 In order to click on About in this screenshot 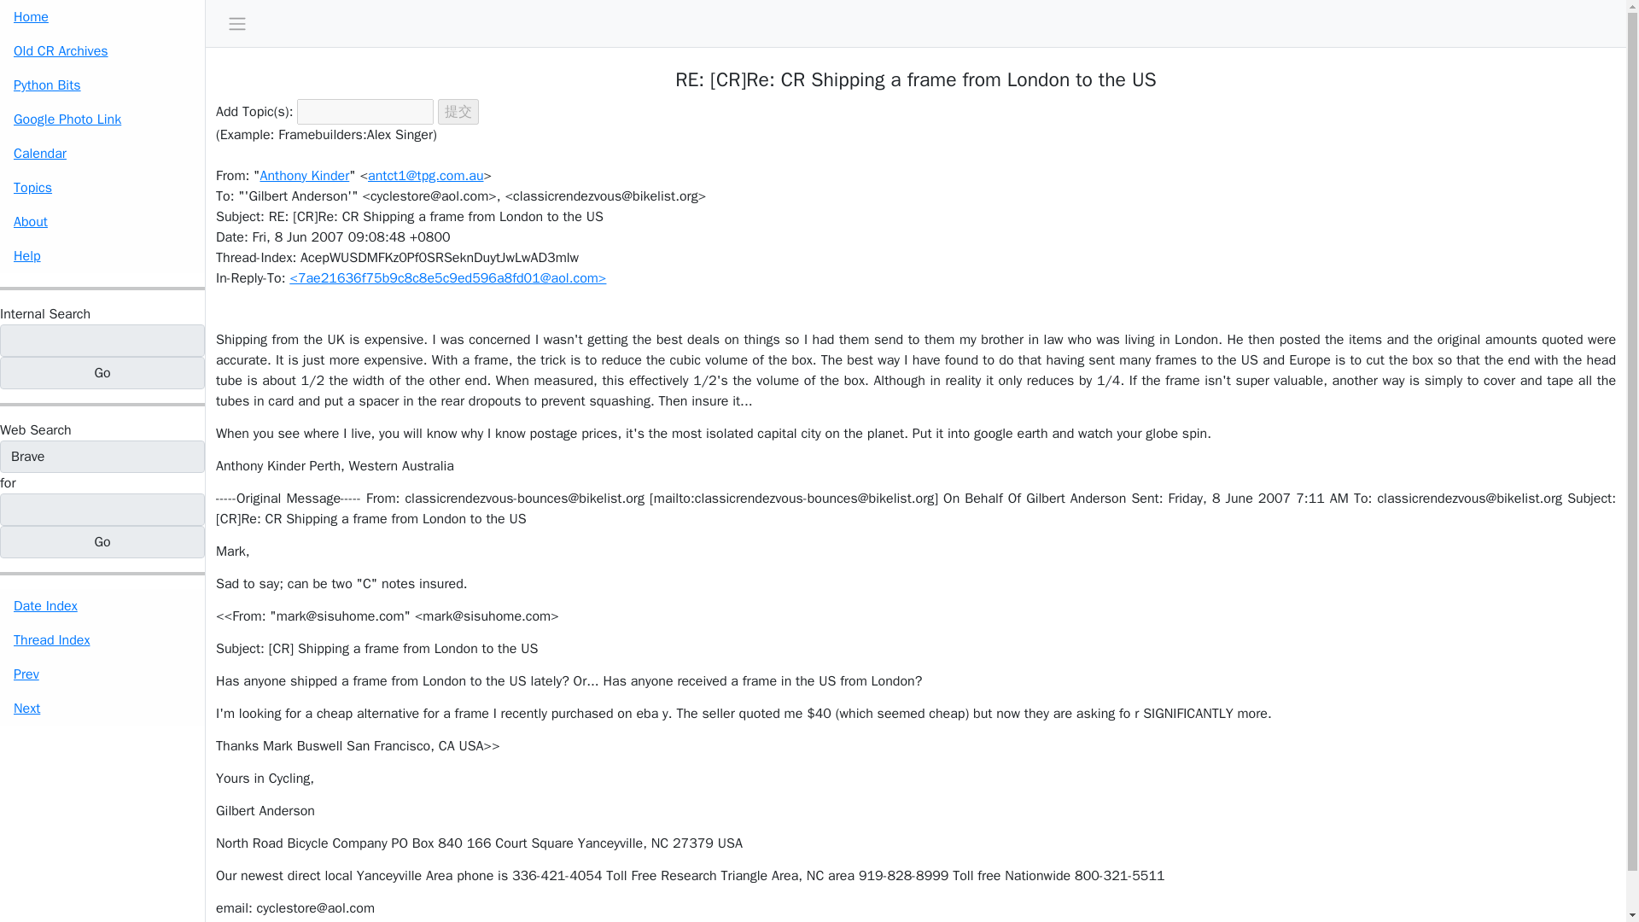, I will do `click(102, 221)`.